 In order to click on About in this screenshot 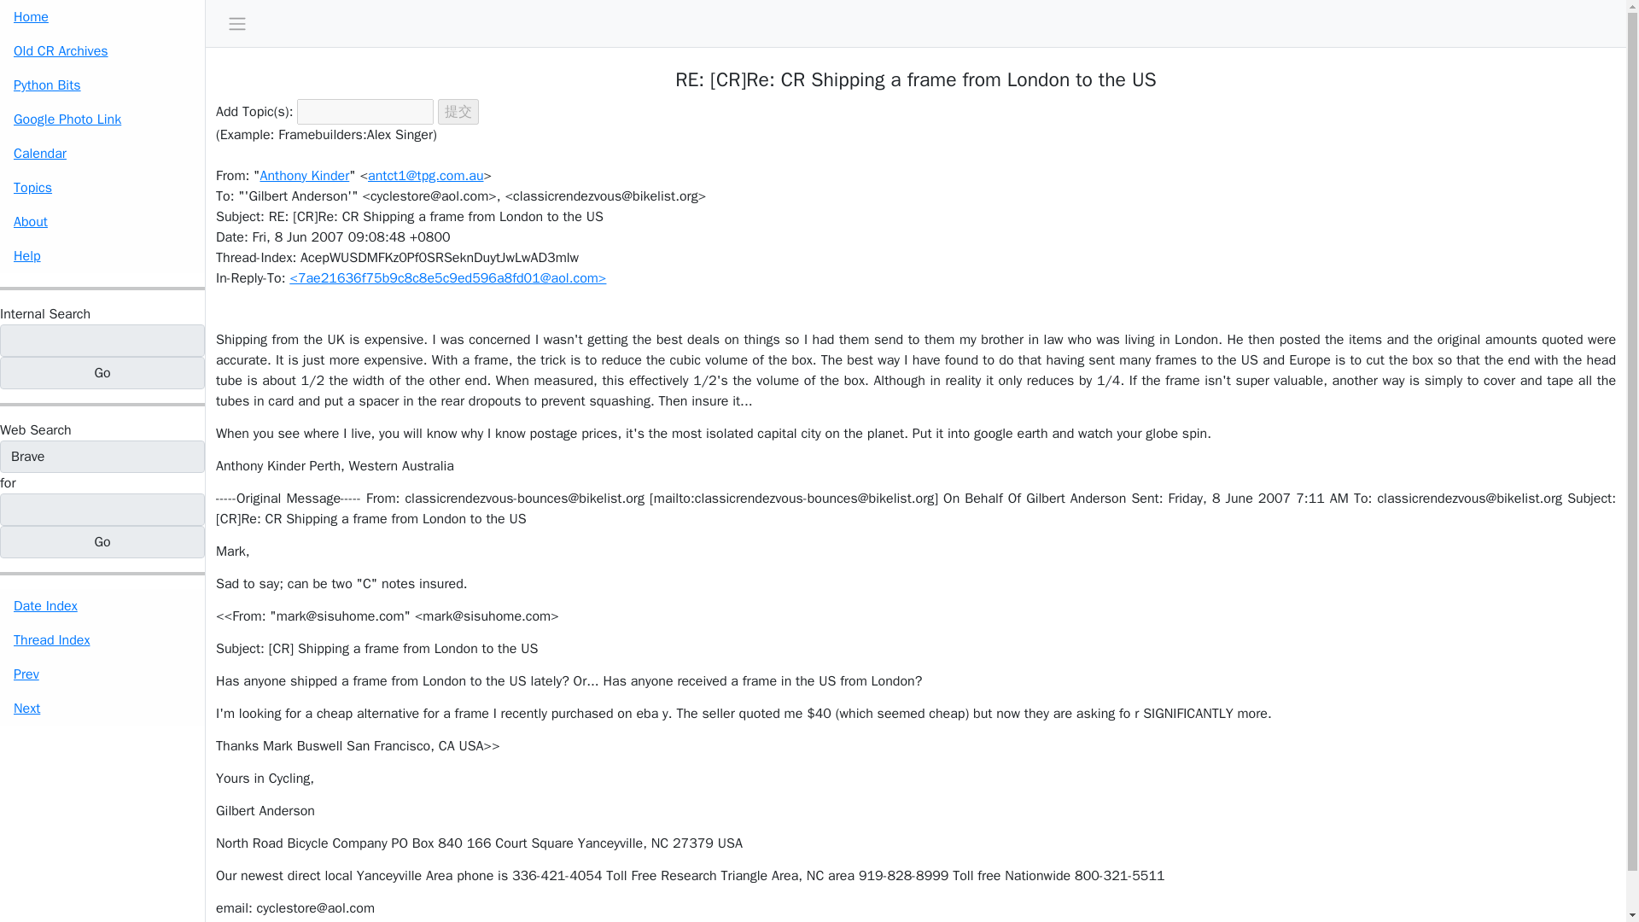, I will do `click(102, 221)`.